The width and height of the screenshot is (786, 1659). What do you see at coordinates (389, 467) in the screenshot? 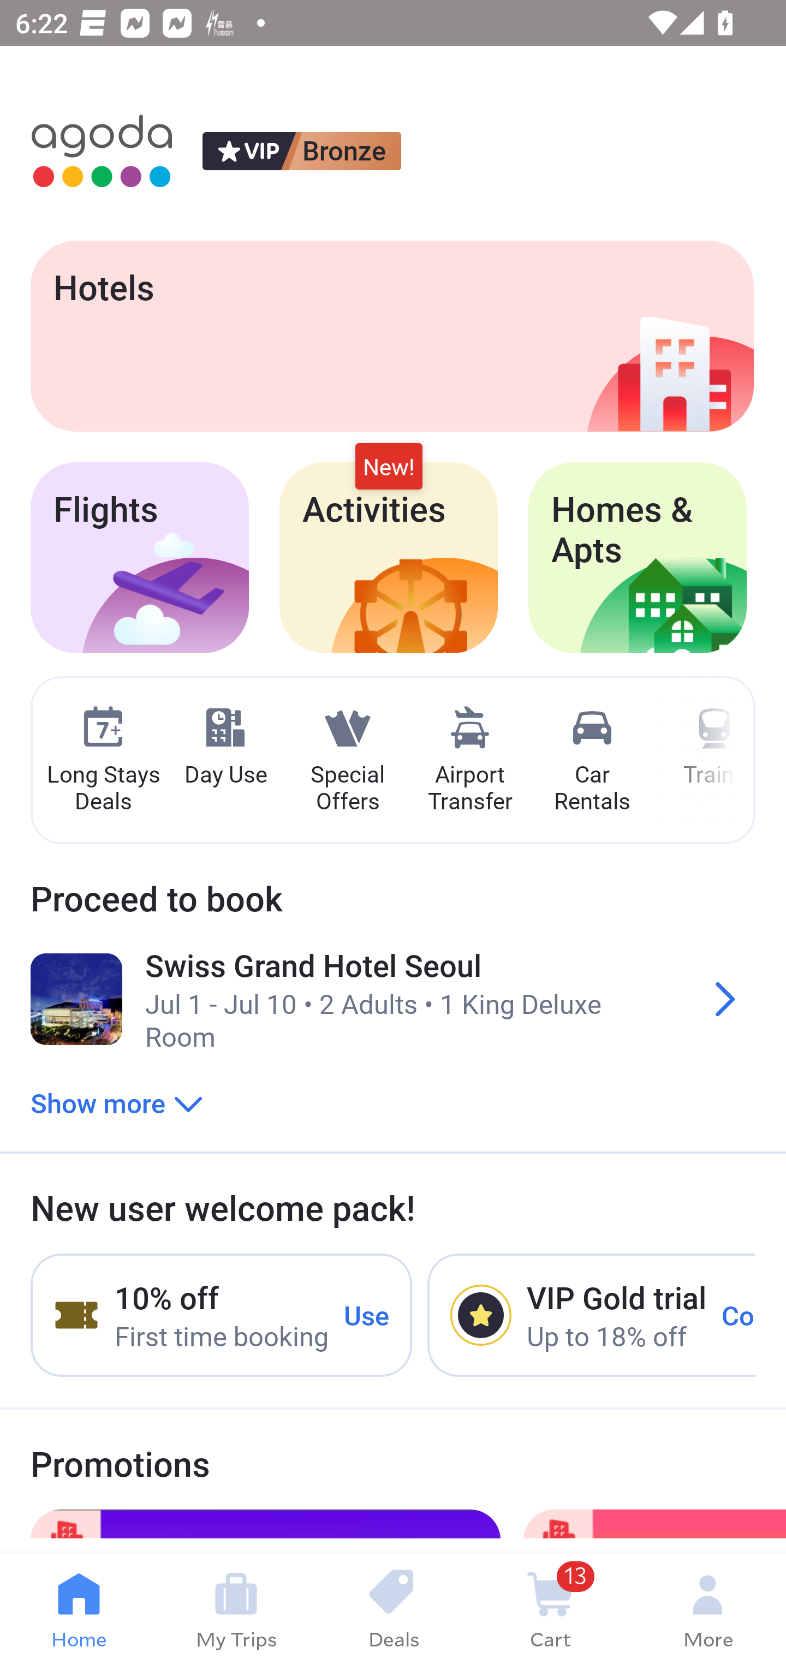
I see `New!` at bounding box center [389, 467].